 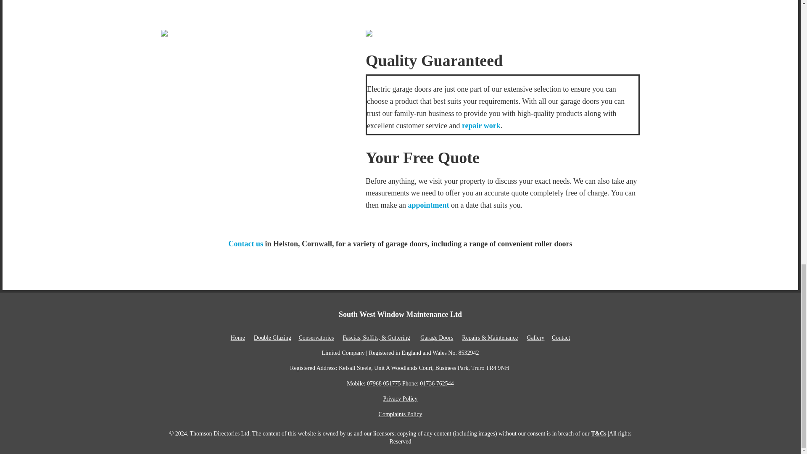 What do you see at coordinates (384, 383) in the screenshot?
I see `07968 051775` at bounding box center [384, 383].